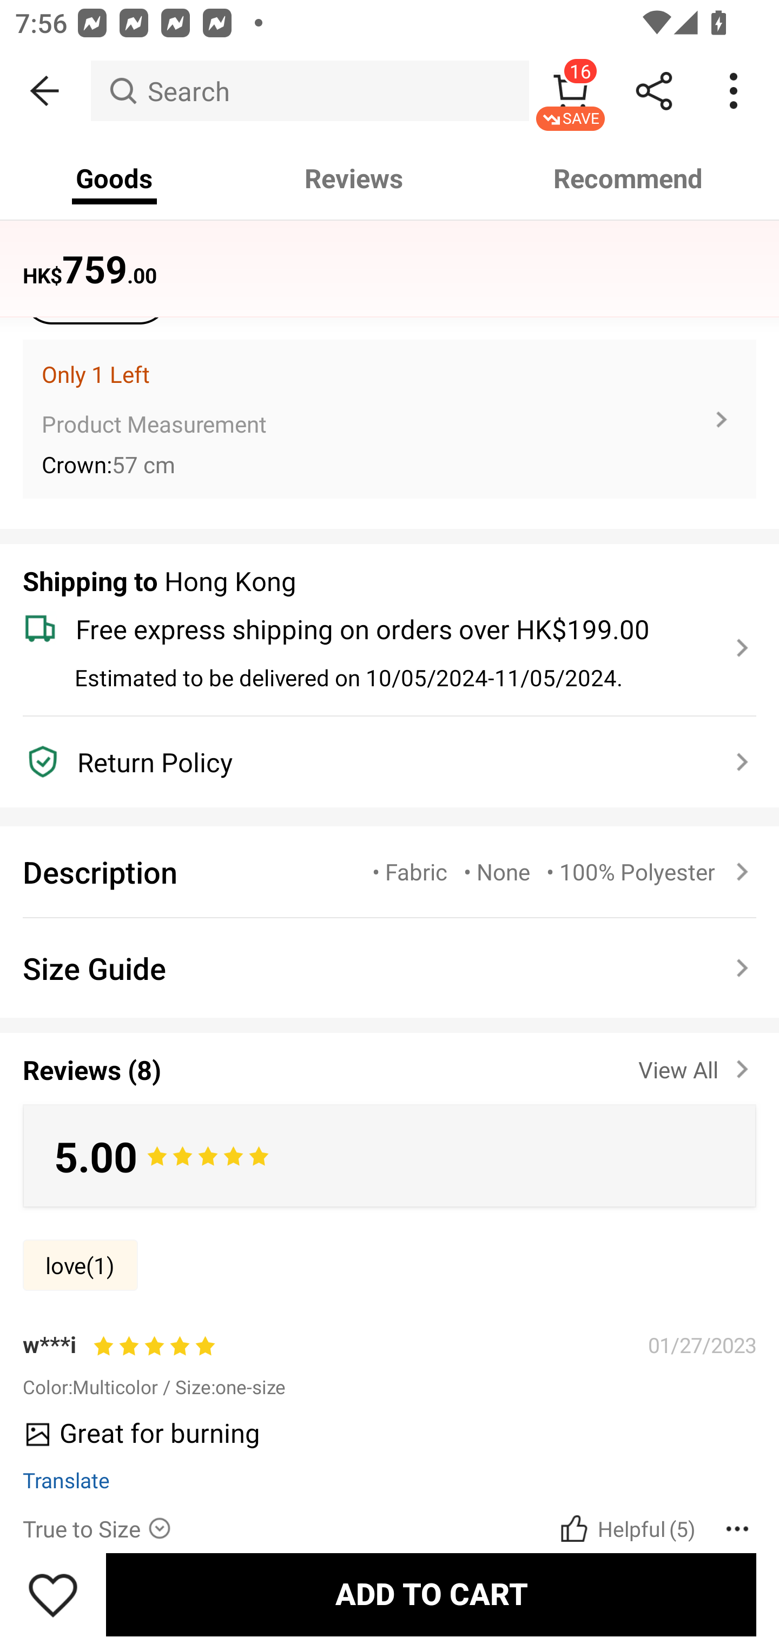 The height and width of the screenshot is (1644, 779). Describe the element at coordinates (389, 968) in the screenshot. I see `Size Guide` at that location.